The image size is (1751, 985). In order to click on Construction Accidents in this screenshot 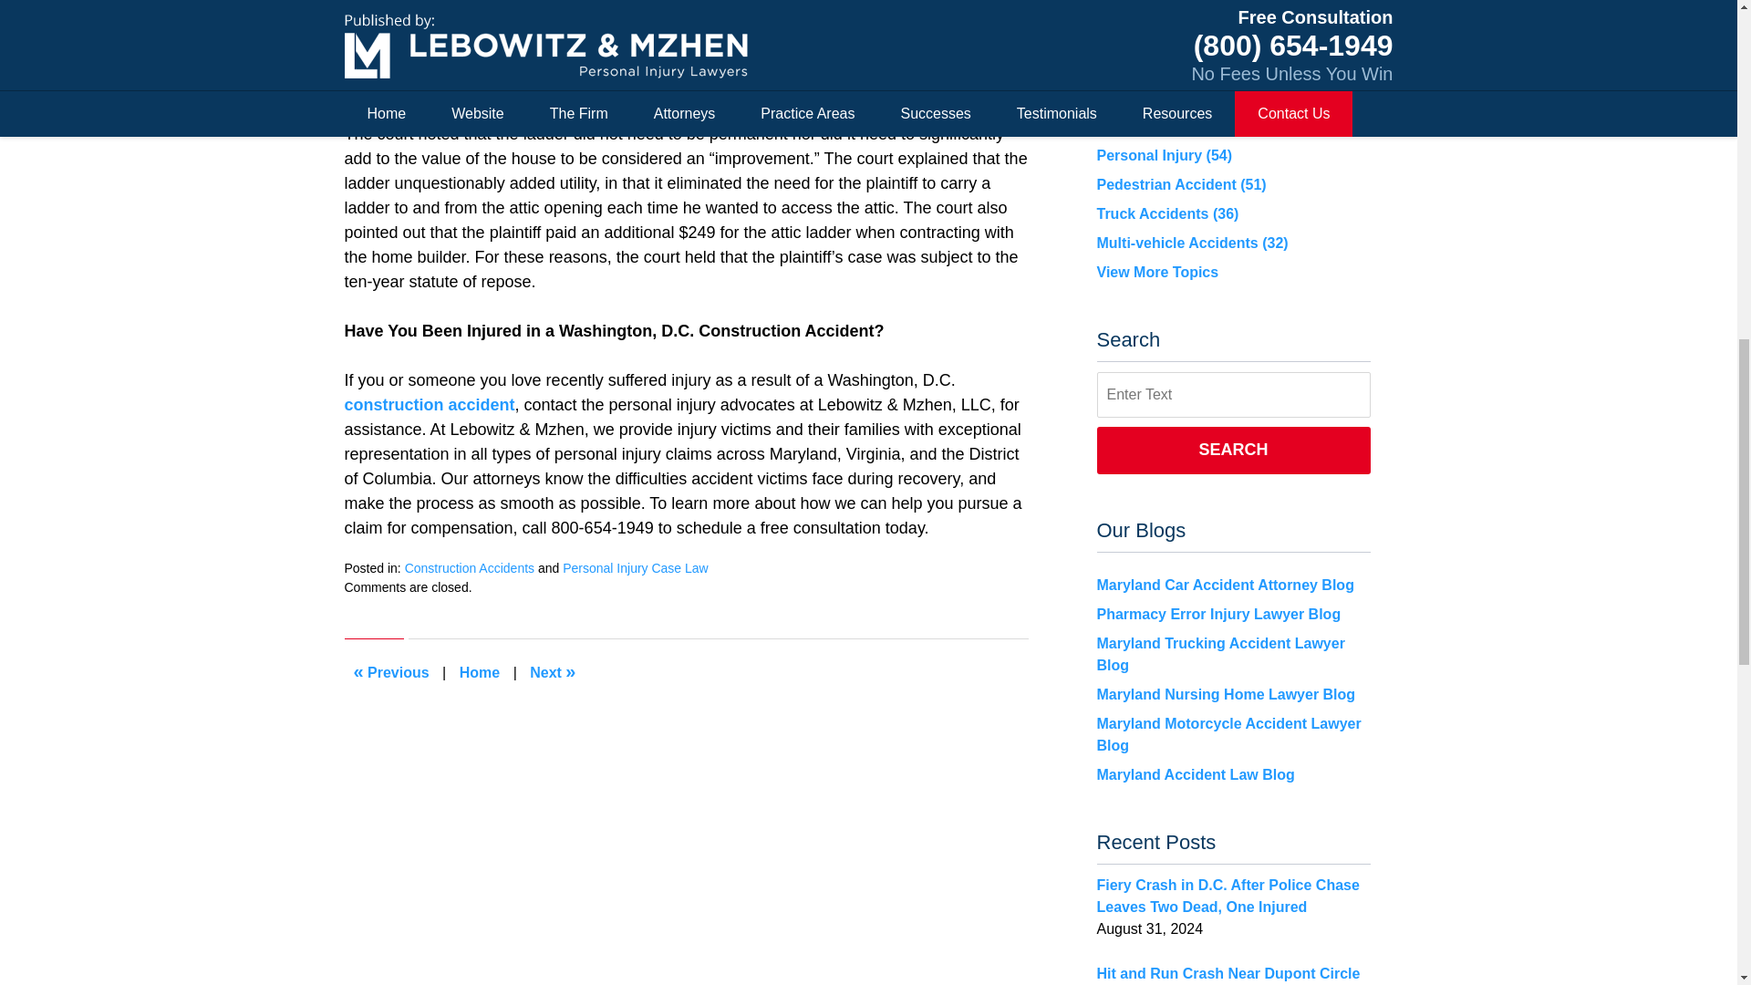, I will do `click(469, 567)`.